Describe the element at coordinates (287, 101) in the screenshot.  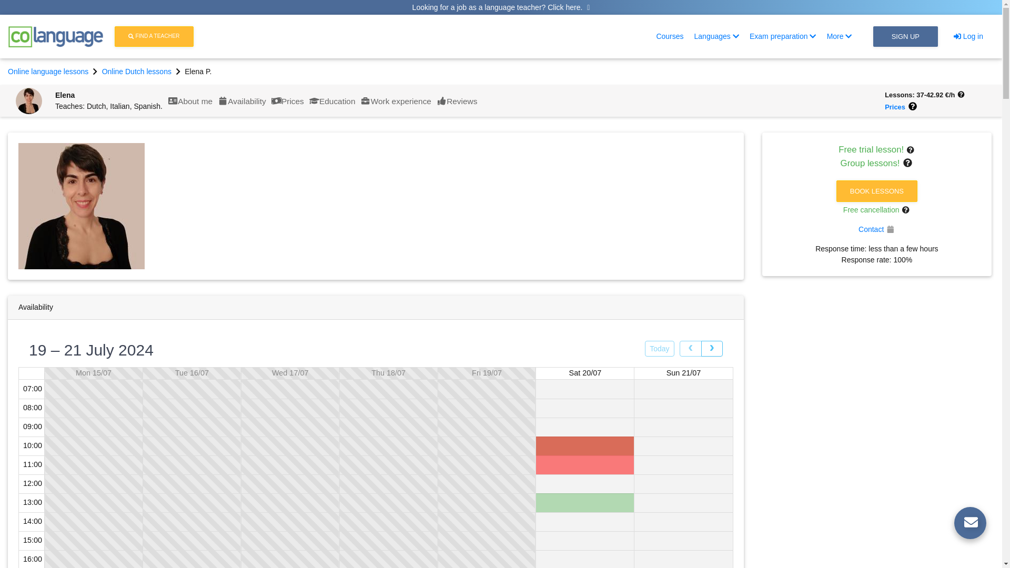
I see `Prices` at that location.